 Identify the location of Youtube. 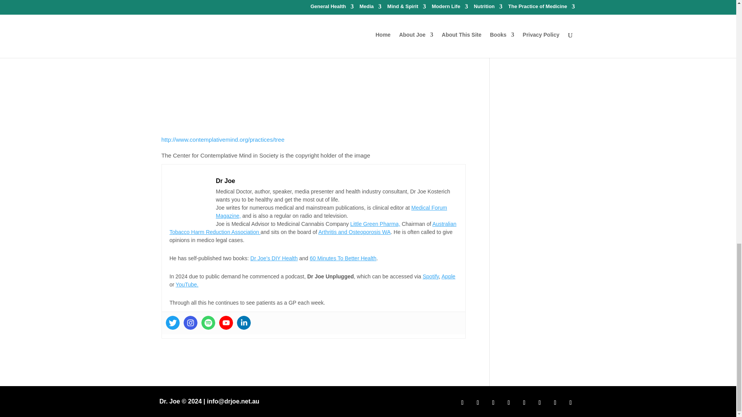
(226, 323).